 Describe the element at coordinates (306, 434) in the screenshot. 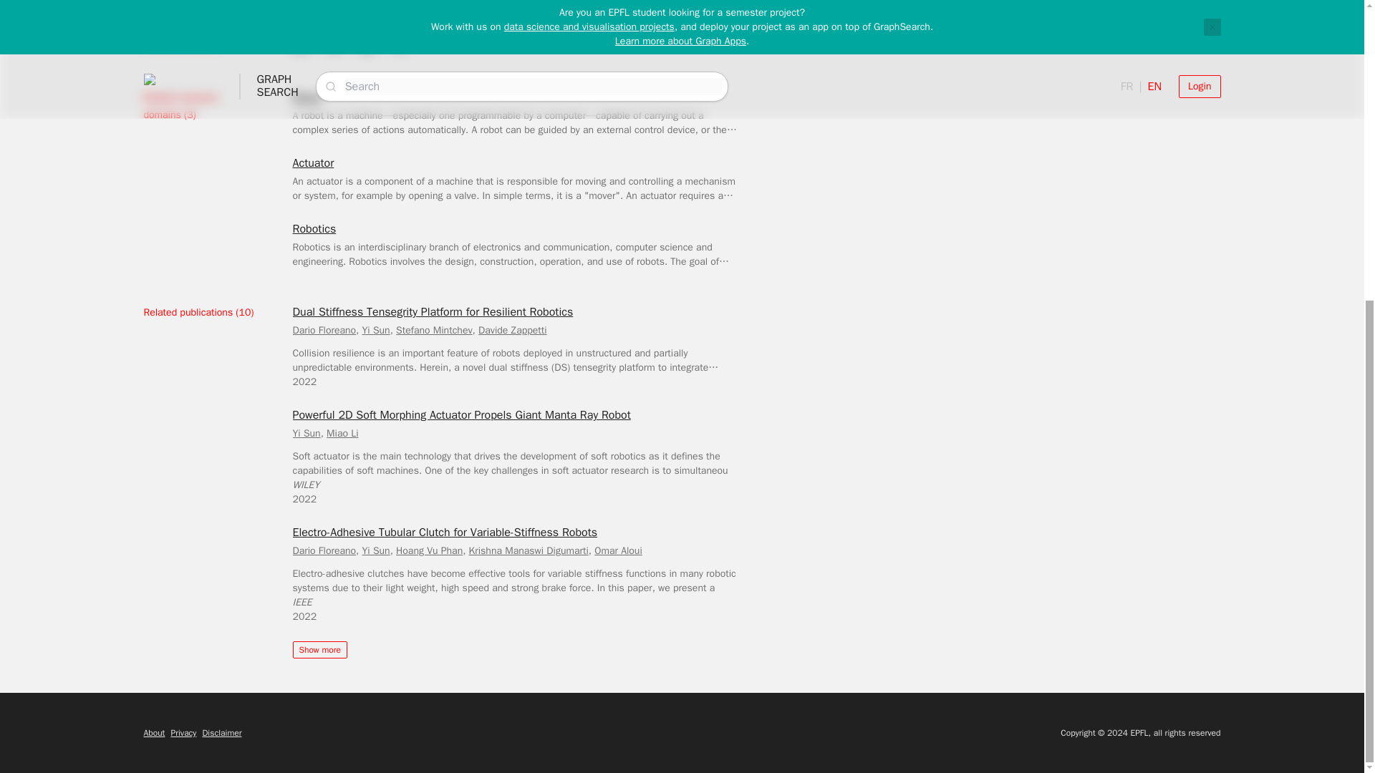

I see `Yi Sun` at that location.